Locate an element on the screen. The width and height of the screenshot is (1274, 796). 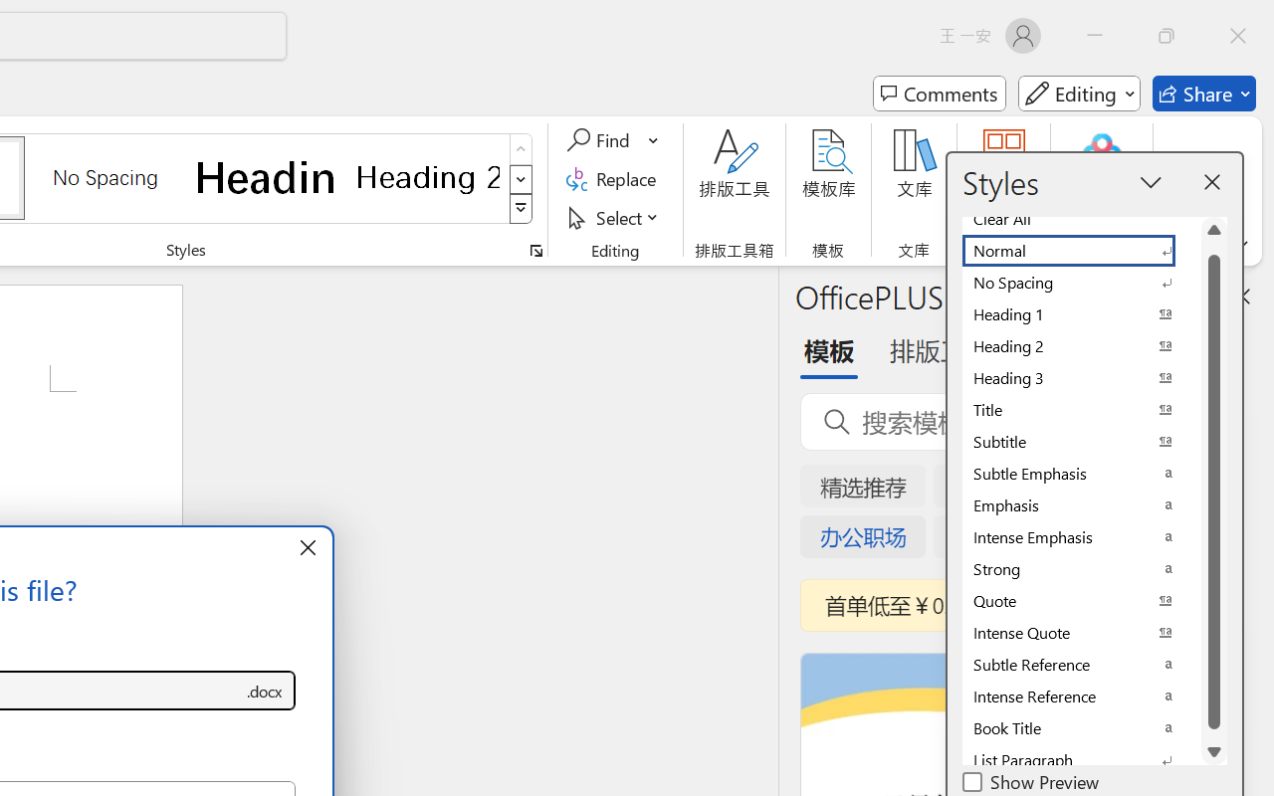
List Paragraph is located at coordinates (1081, 760).